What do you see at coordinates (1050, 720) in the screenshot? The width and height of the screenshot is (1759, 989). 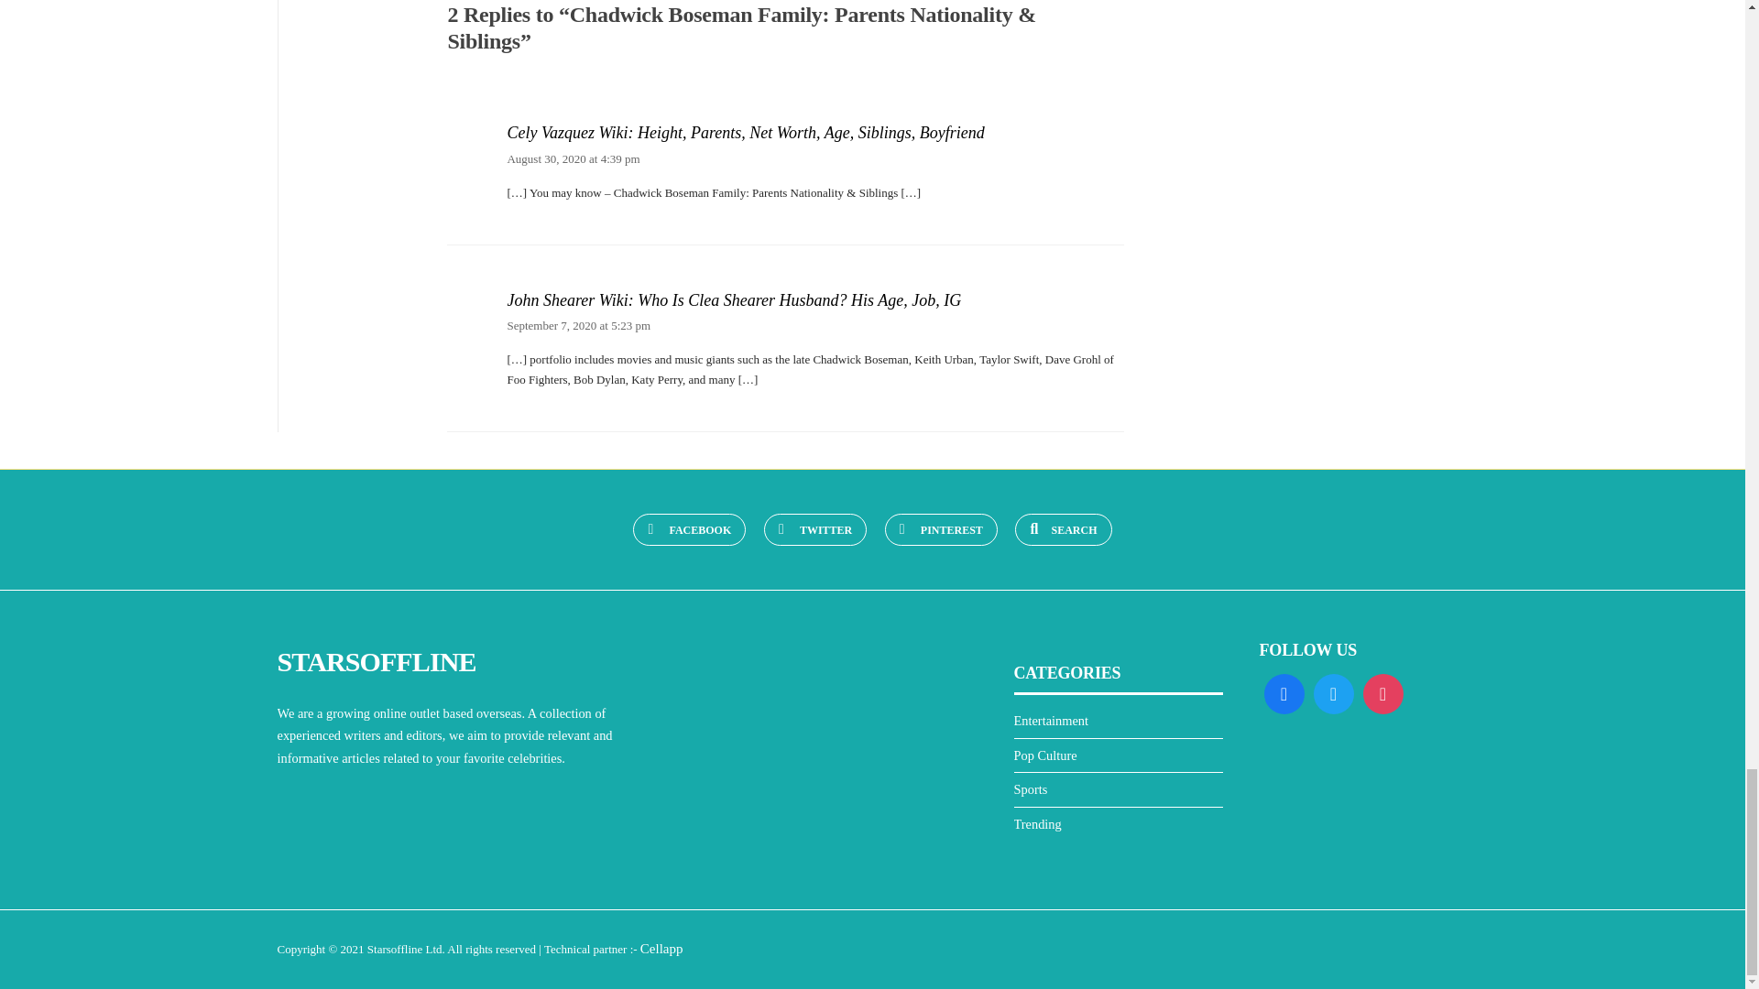 I see `Entertainment` at bounding box center [1050, 720].